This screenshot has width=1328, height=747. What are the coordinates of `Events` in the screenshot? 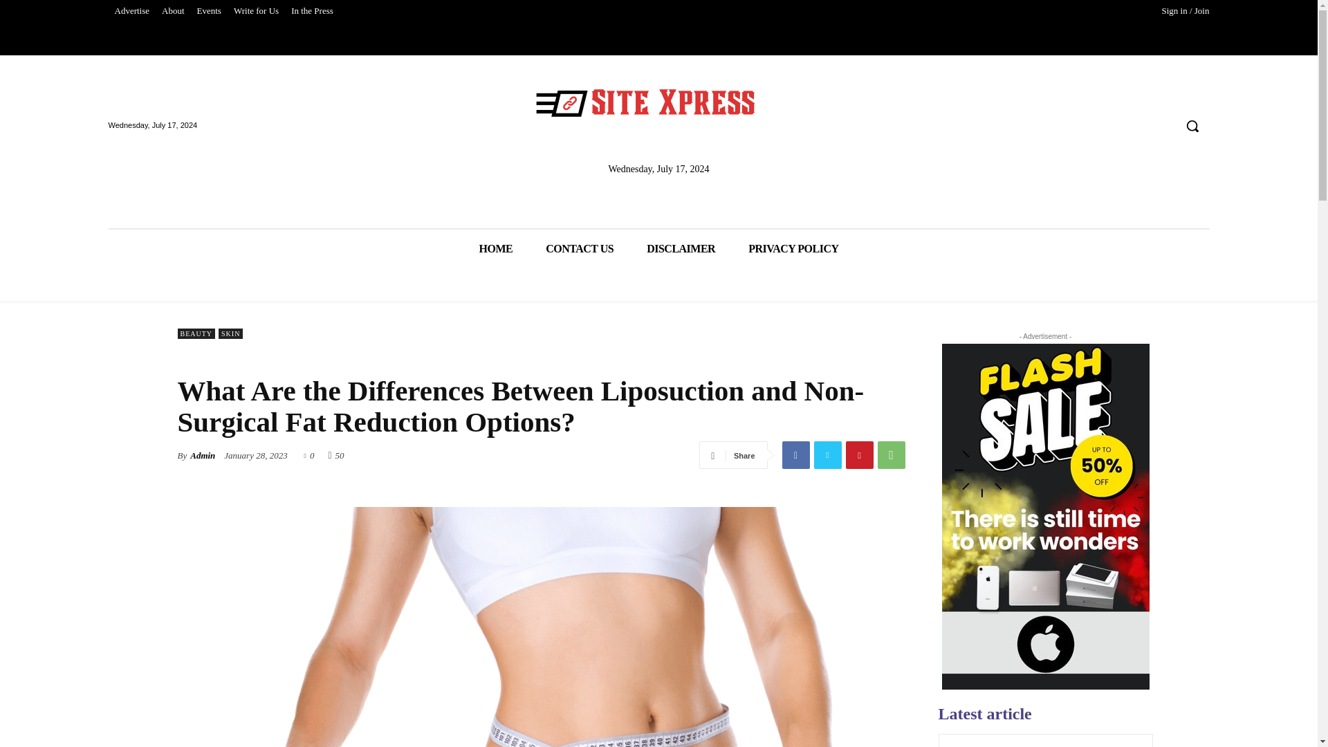 It's located at (209, 11).